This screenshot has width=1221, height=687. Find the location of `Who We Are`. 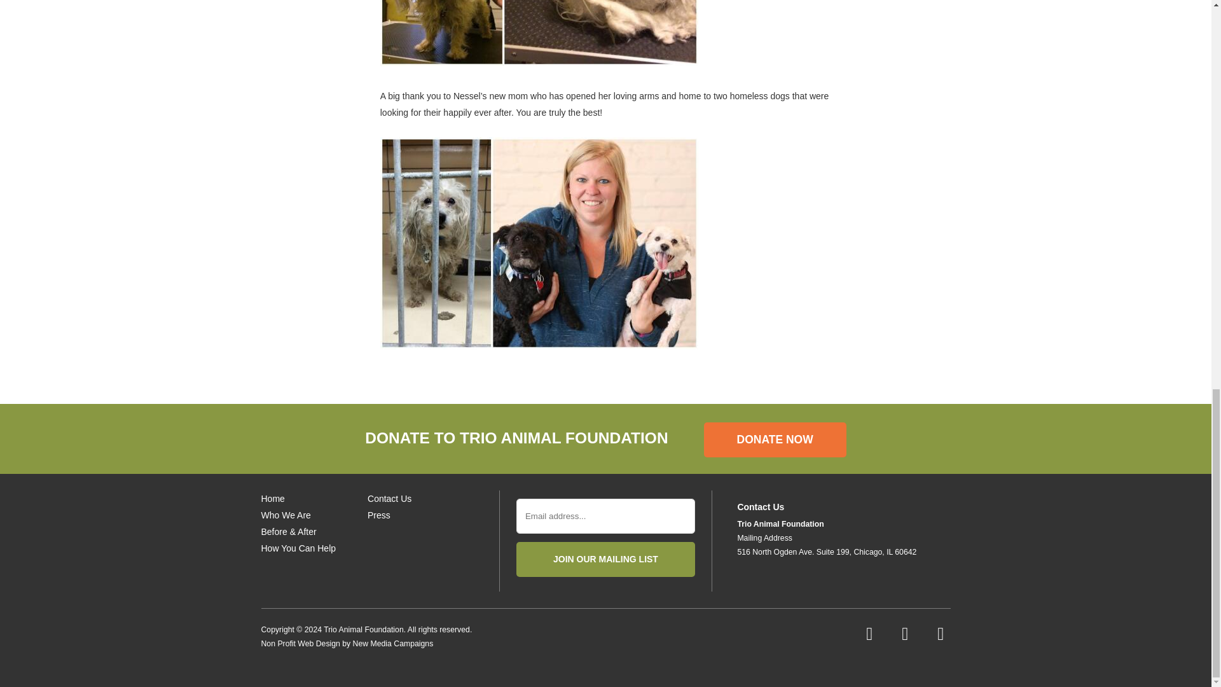

Who We Are is located at coordinates (285, 515).